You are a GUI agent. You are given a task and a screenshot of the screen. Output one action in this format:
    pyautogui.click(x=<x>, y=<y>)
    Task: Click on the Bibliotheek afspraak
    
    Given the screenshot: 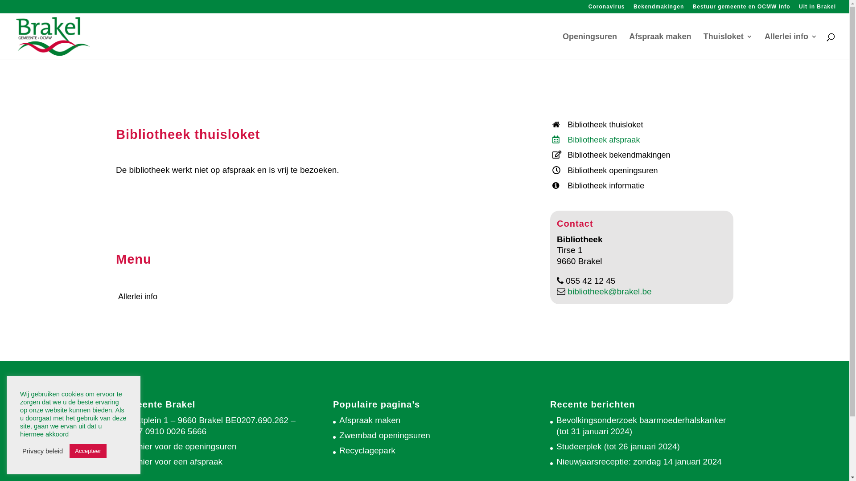 What is the action you would take?
    pyautogui.click(x=642, y=140)
    